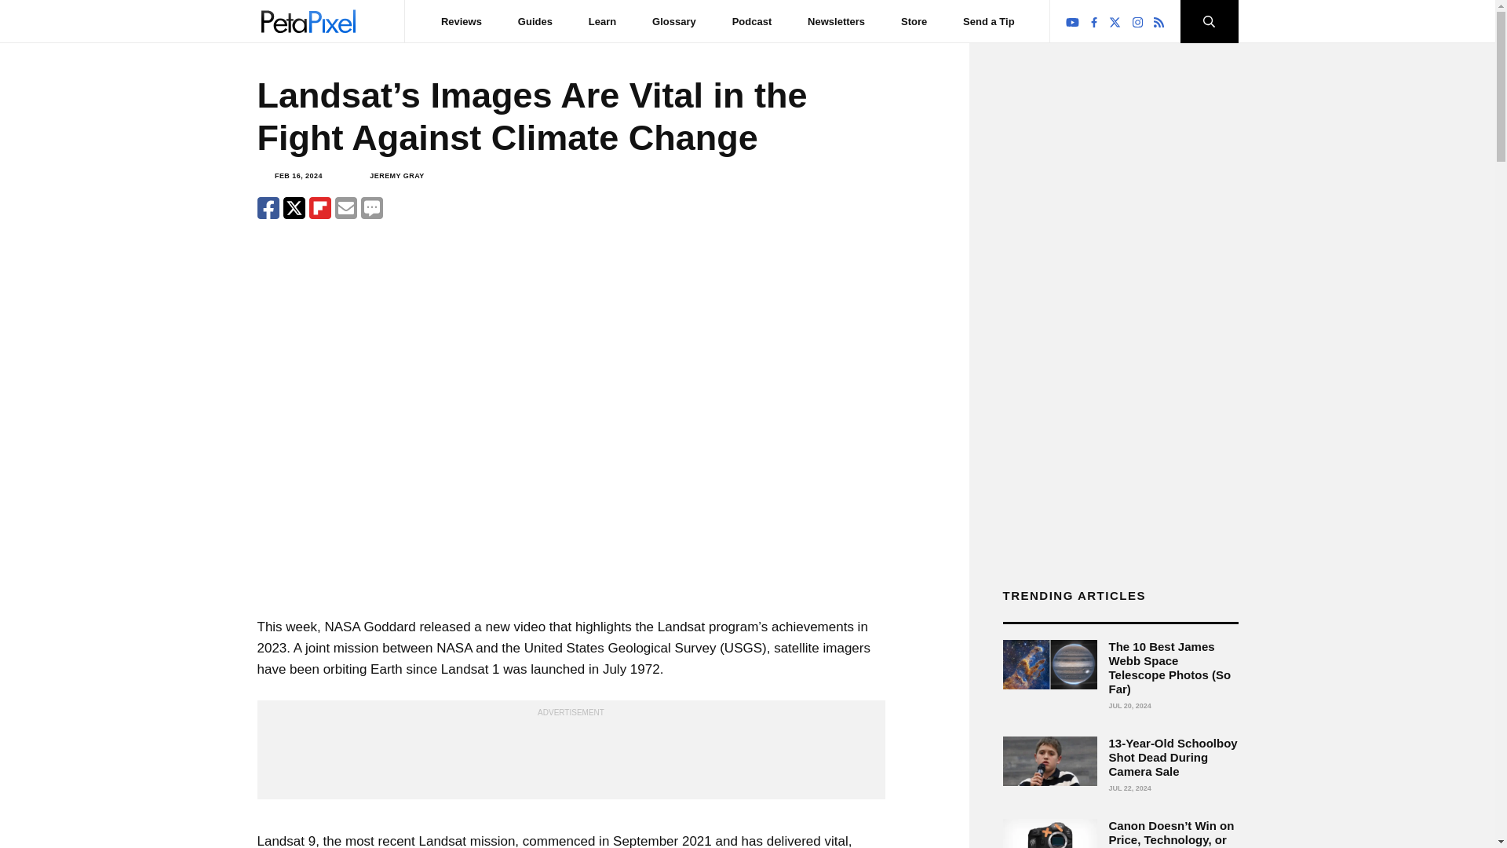 The width and height of the screenshot is (1507, 848). What do you see at coordinates (396, 176) in the screenshot?
I see `JEREMY GRAY` at bounding box center [396, 176].